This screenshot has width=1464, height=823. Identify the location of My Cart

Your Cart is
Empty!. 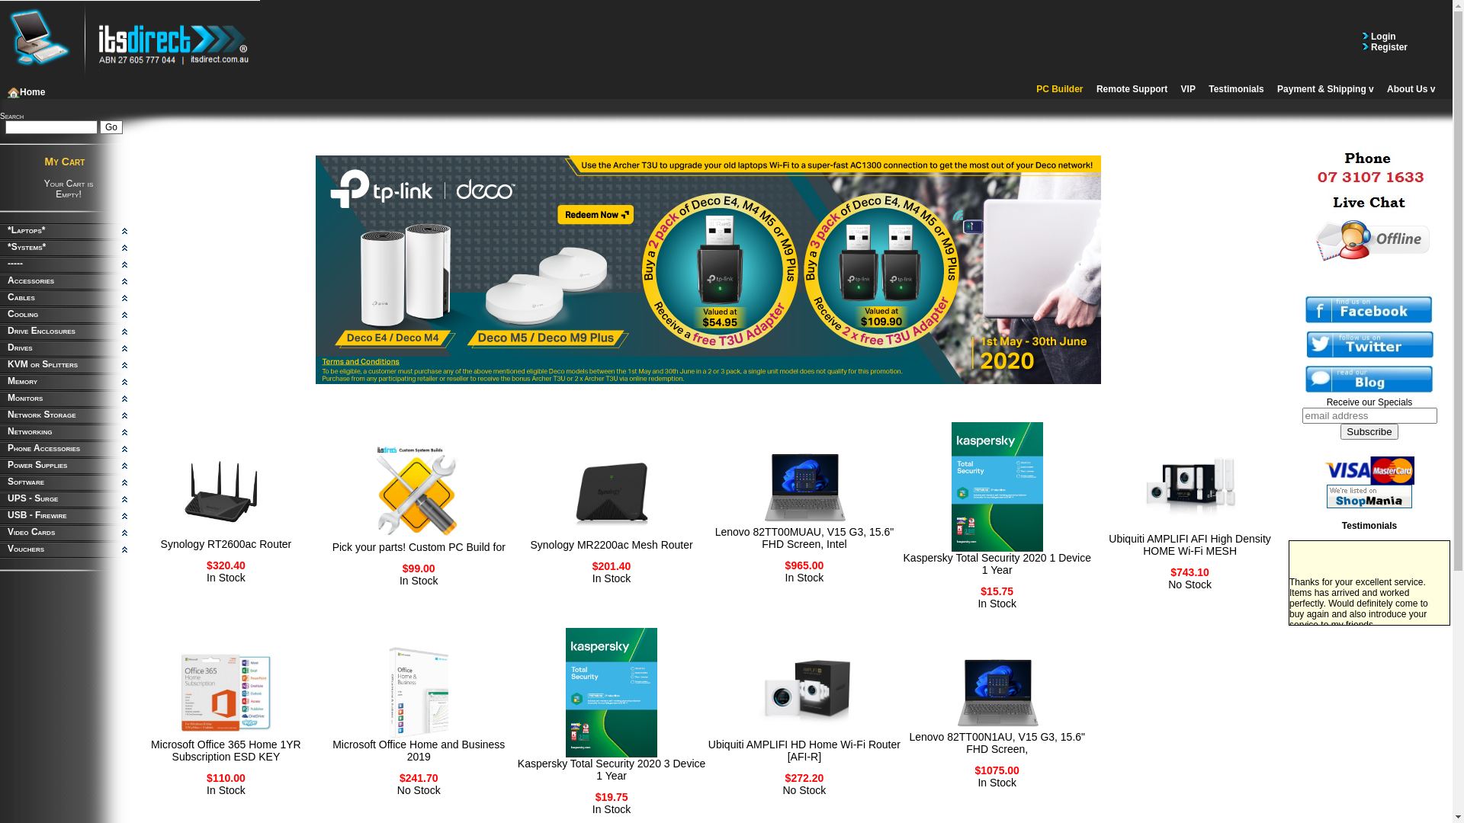
(65, 178).